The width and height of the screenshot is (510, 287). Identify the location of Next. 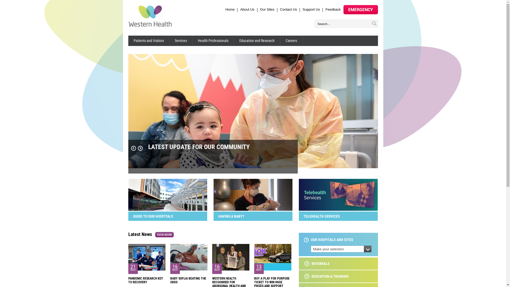
(140, 148).